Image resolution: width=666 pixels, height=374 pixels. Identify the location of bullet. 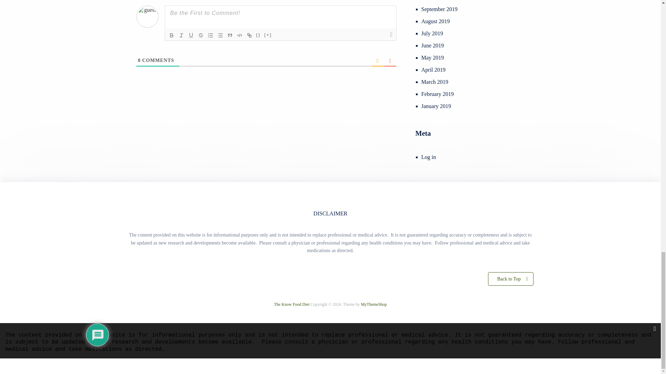
(220, 35).